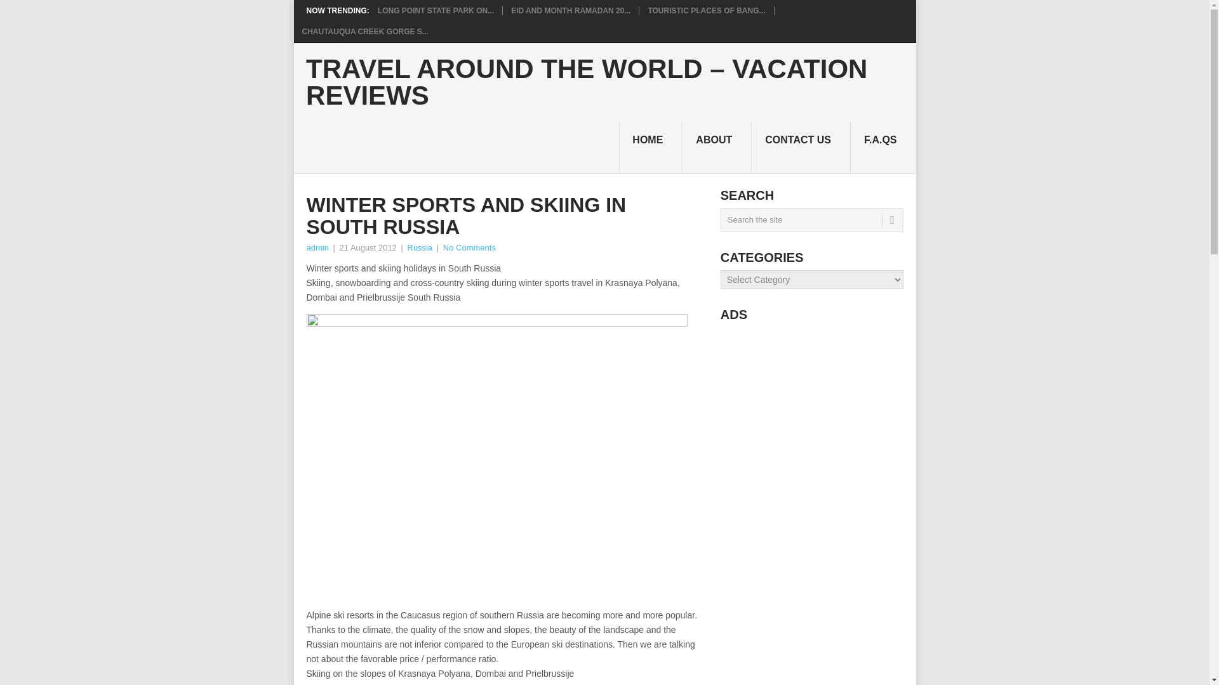  Describe the element at coordinates (706, 10) in the screenshot. I see `Touristic Places of Bangkok!` at that location.